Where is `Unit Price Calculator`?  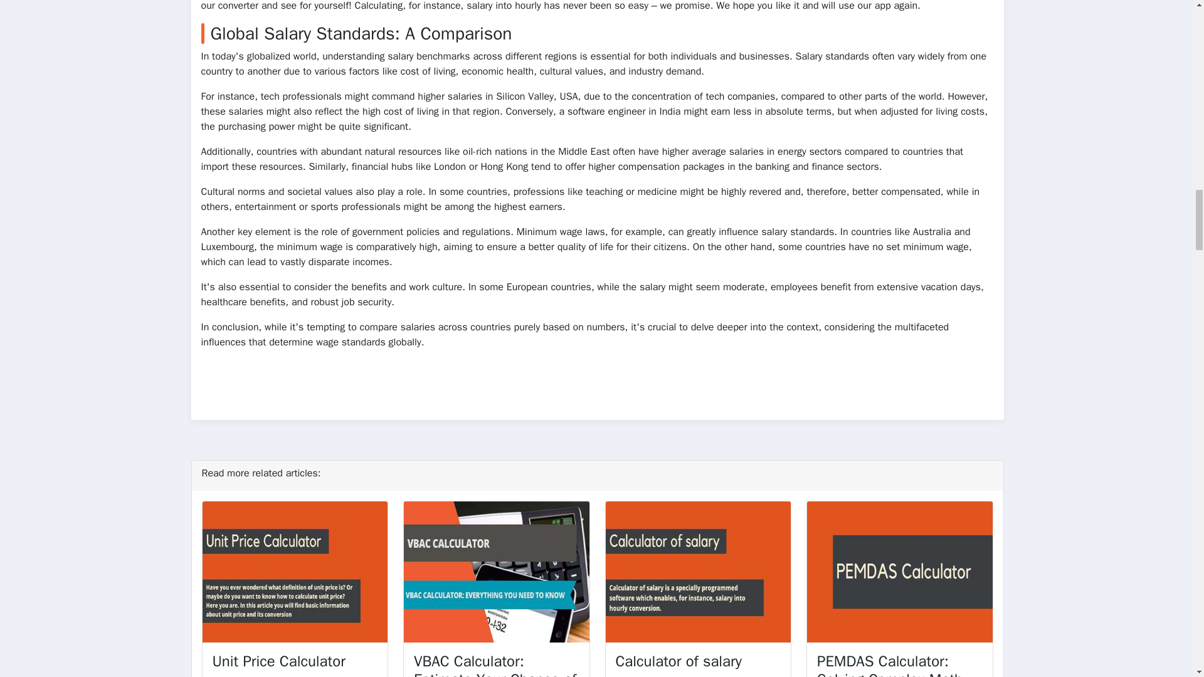
Unit Price Calculator is located at coordinates (278, 661).